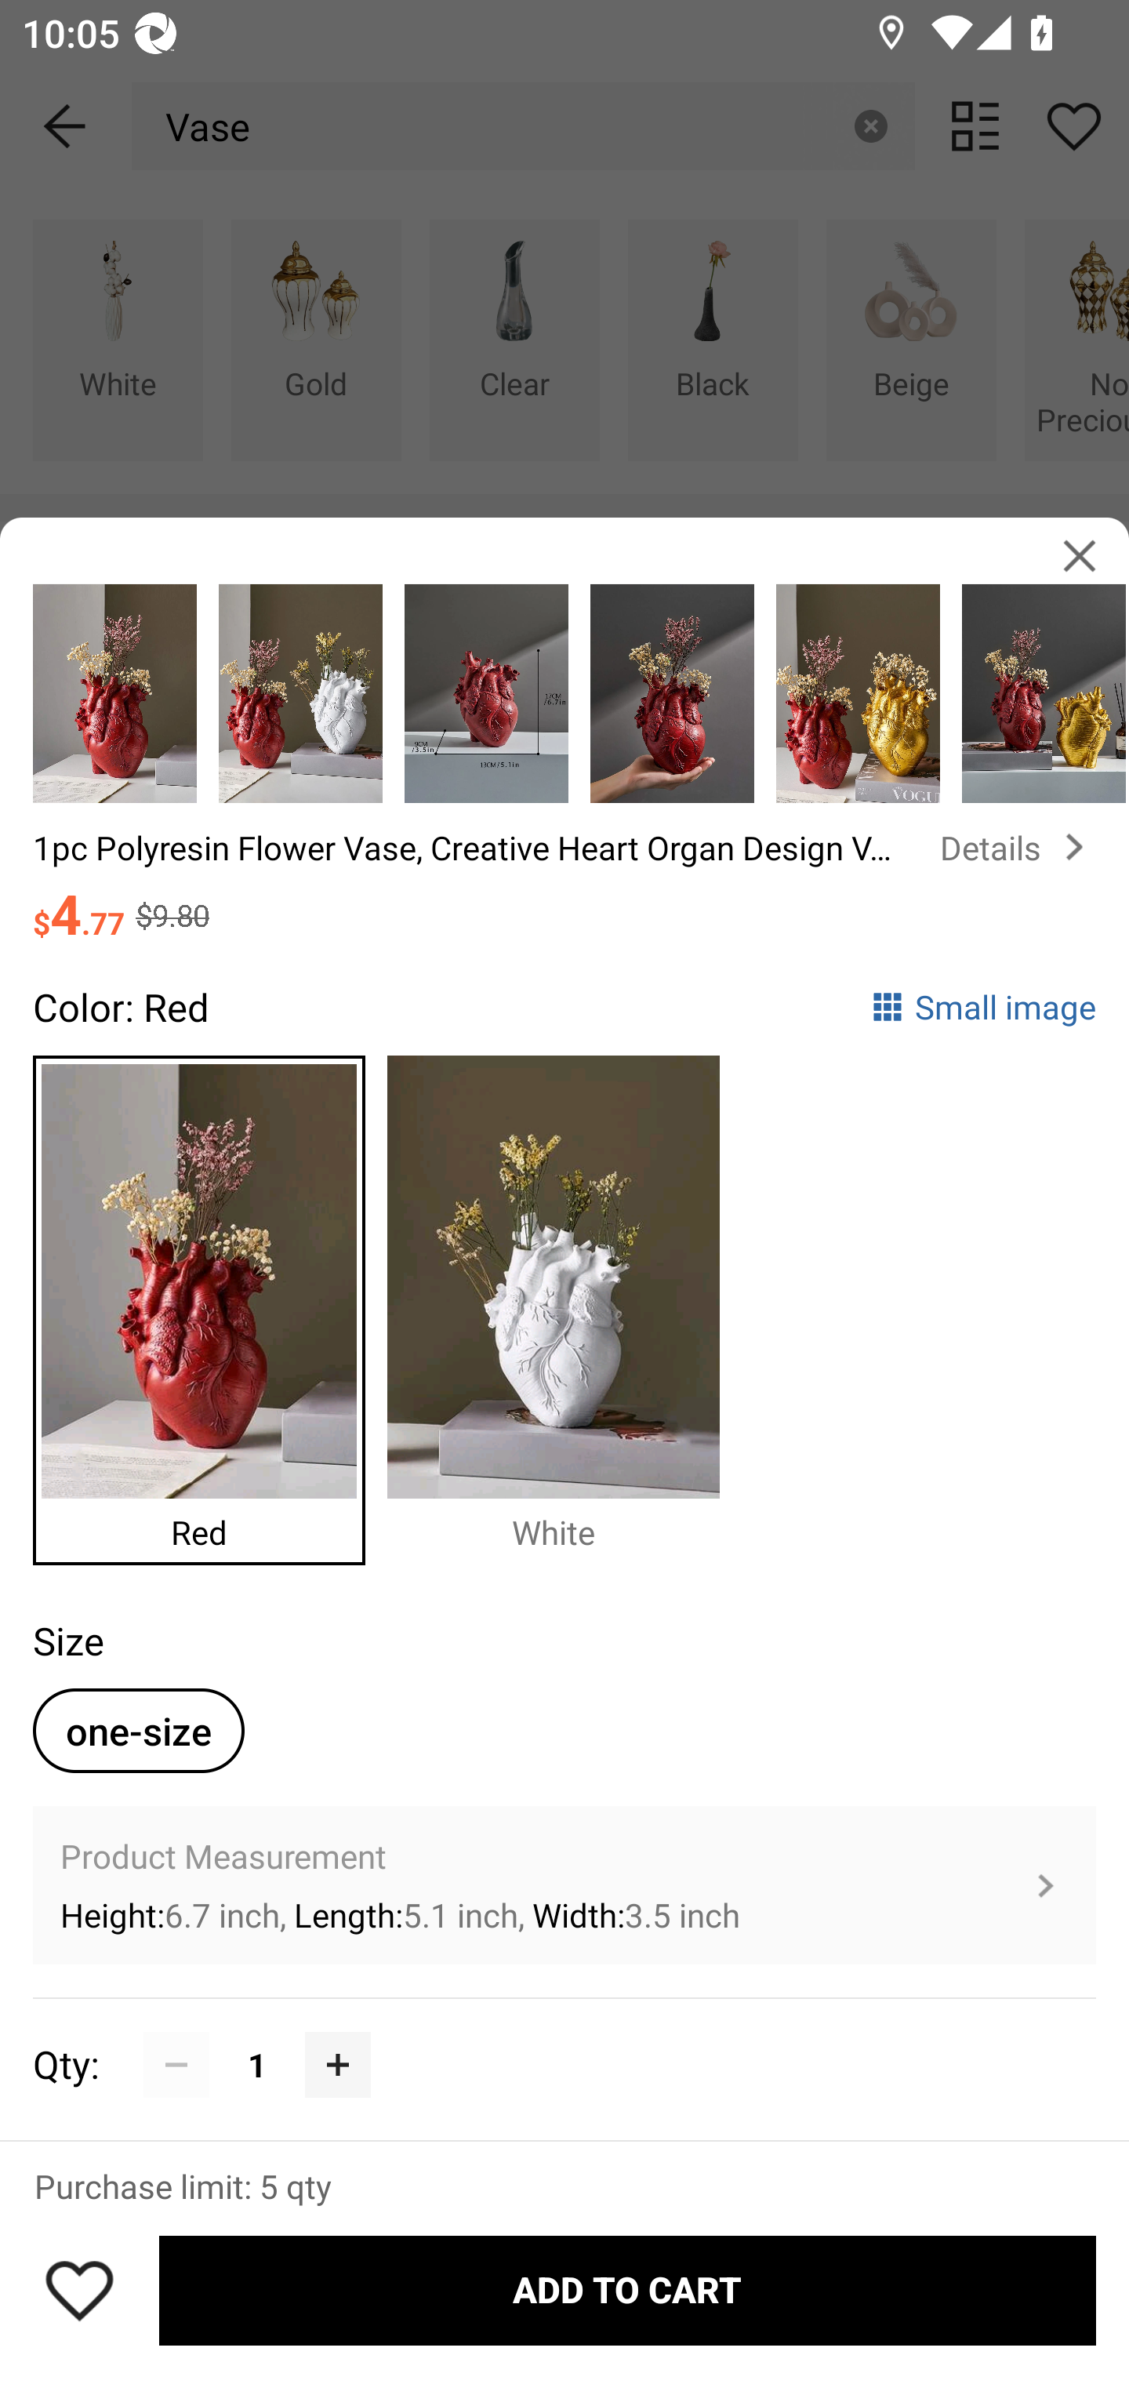 The width and height of the screenshot is (1129, 2384). Describe the element at coordinates (79, 2290) in the screenshot. I see `Save` at that location.